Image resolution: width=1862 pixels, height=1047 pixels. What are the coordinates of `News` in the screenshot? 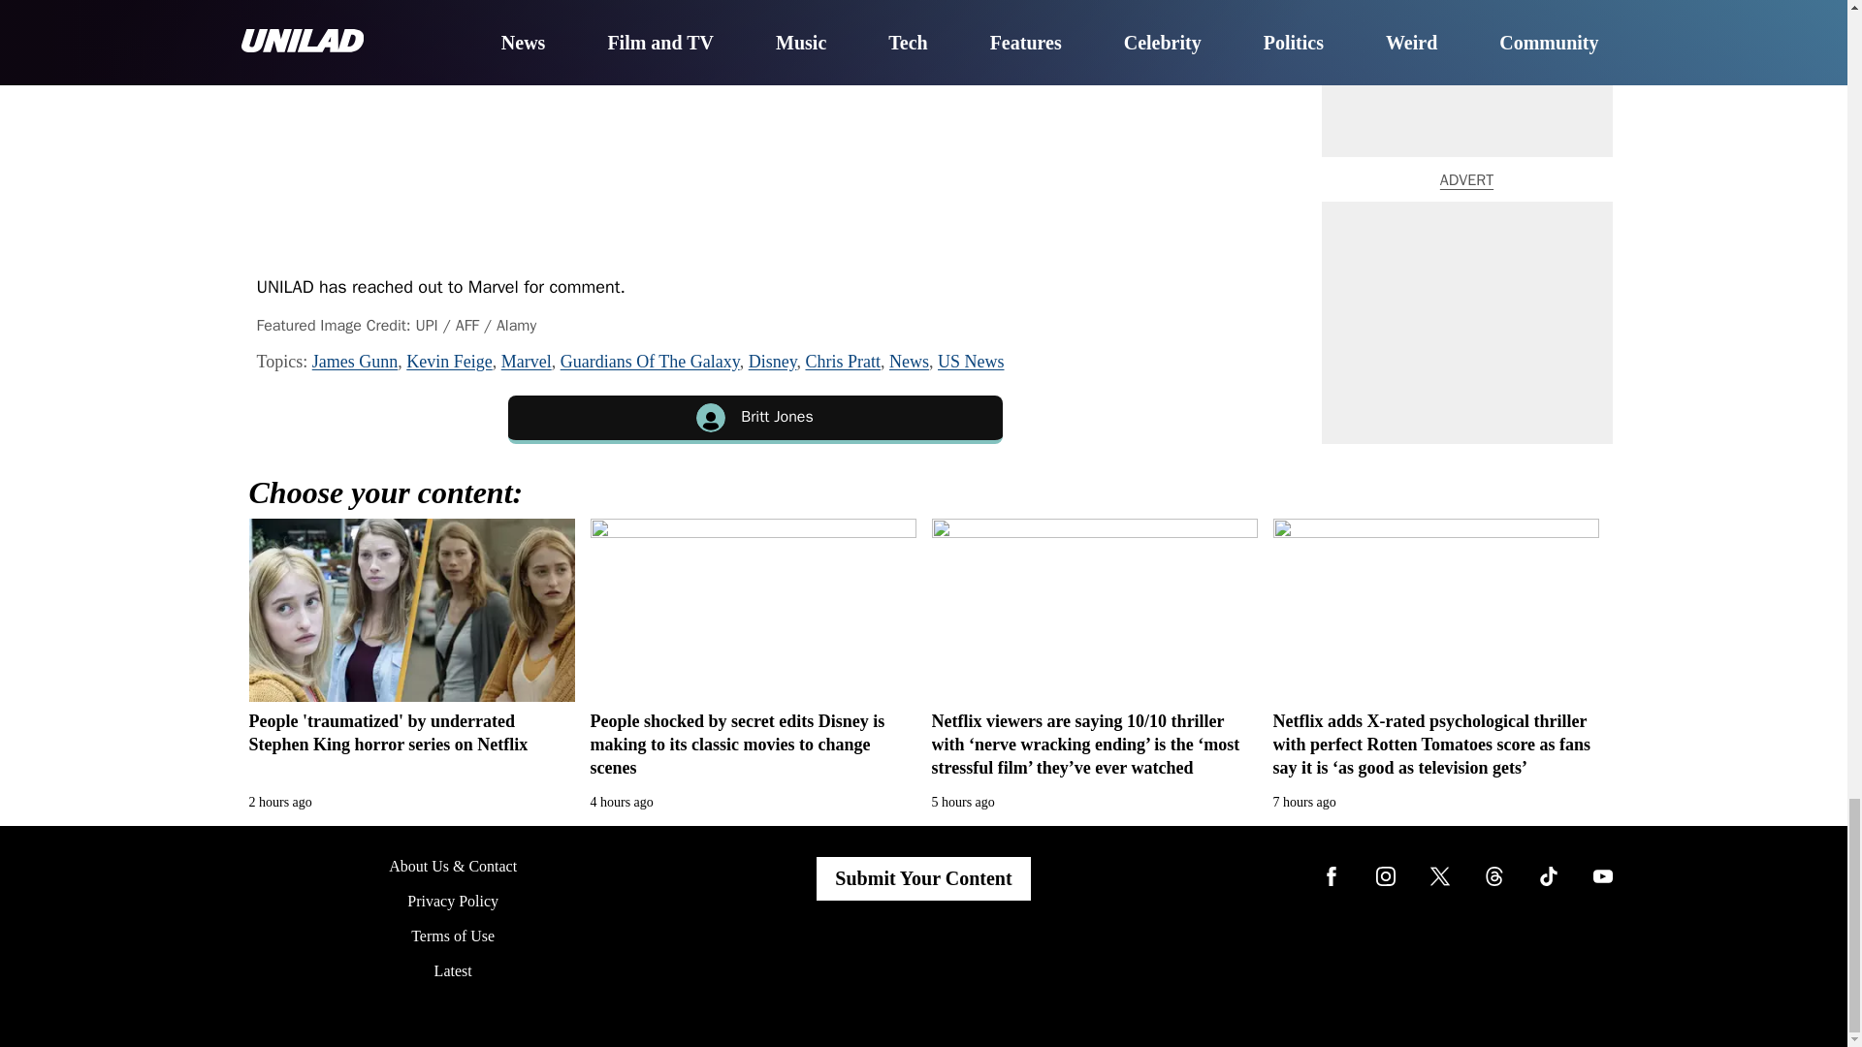 It's located at (910, 361).